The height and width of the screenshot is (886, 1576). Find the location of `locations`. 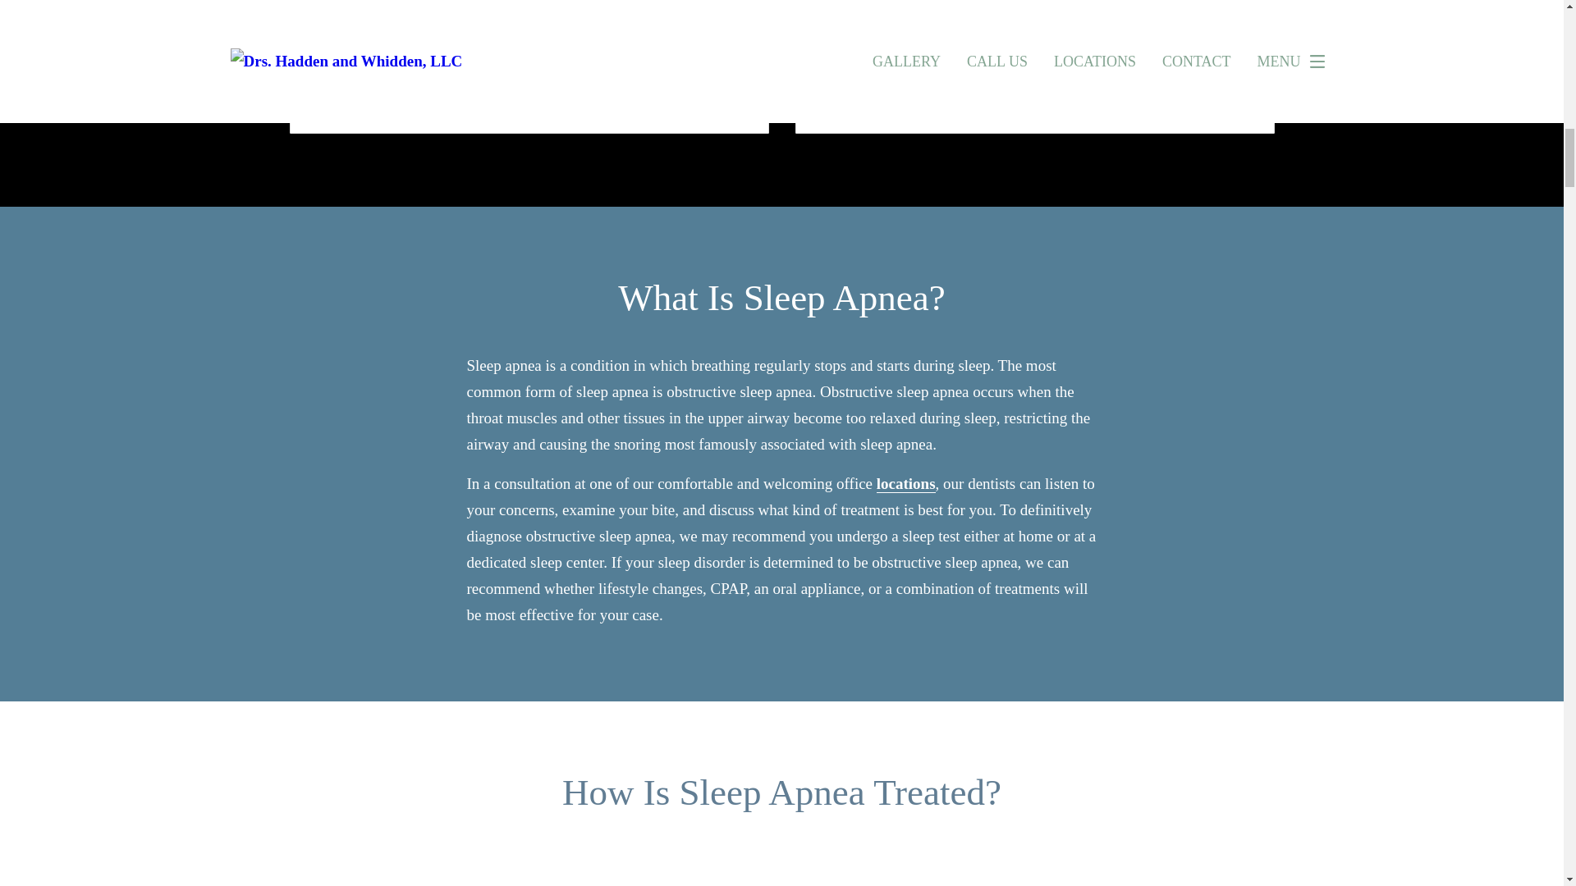

locations is located at coordinates (906, 483).